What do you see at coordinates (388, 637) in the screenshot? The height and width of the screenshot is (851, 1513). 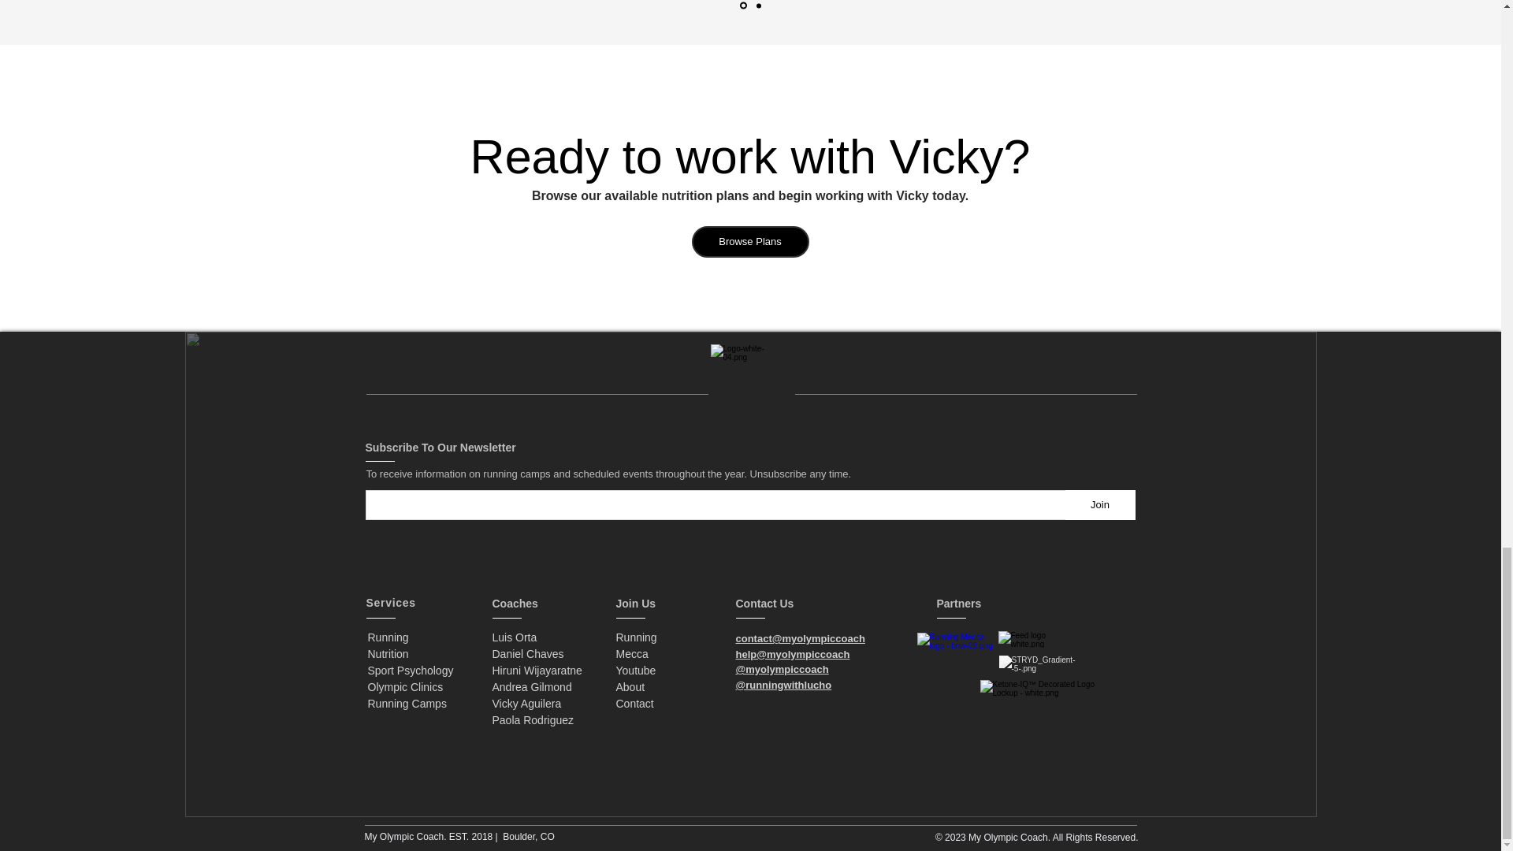 I see `Luis Orta` at bounding box center [388, 637].